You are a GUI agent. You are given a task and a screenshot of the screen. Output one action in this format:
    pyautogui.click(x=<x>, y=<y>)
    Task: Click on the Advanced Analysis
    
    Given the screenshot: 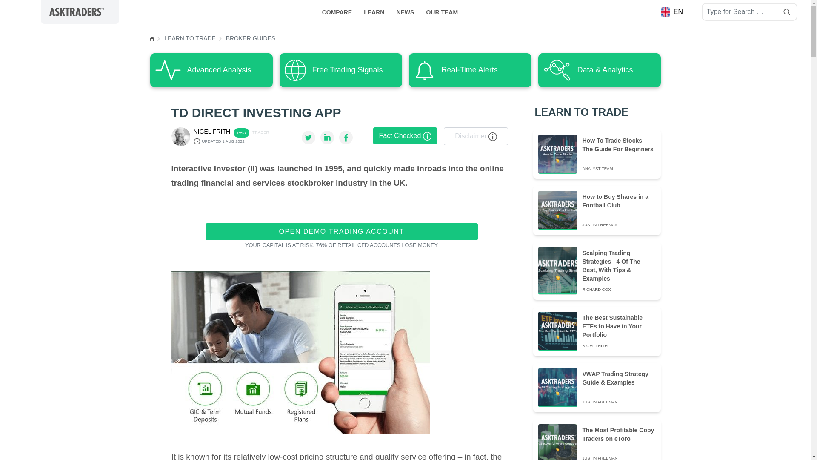 What is the action you would take?
    pyautogui.click(x=211, y=70)
    